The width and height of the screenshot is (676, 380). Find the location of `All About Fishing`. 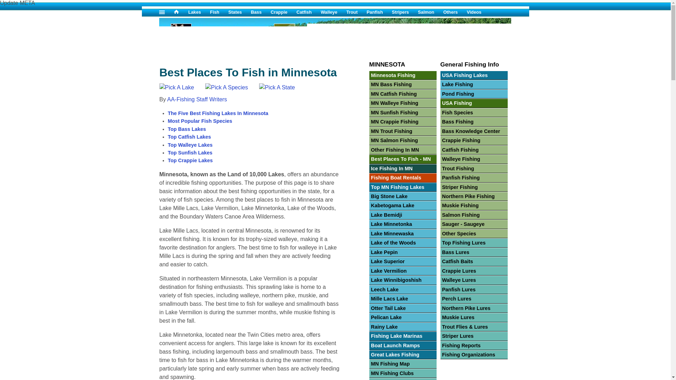

All About Fishing is located at coordinates (181, 12).